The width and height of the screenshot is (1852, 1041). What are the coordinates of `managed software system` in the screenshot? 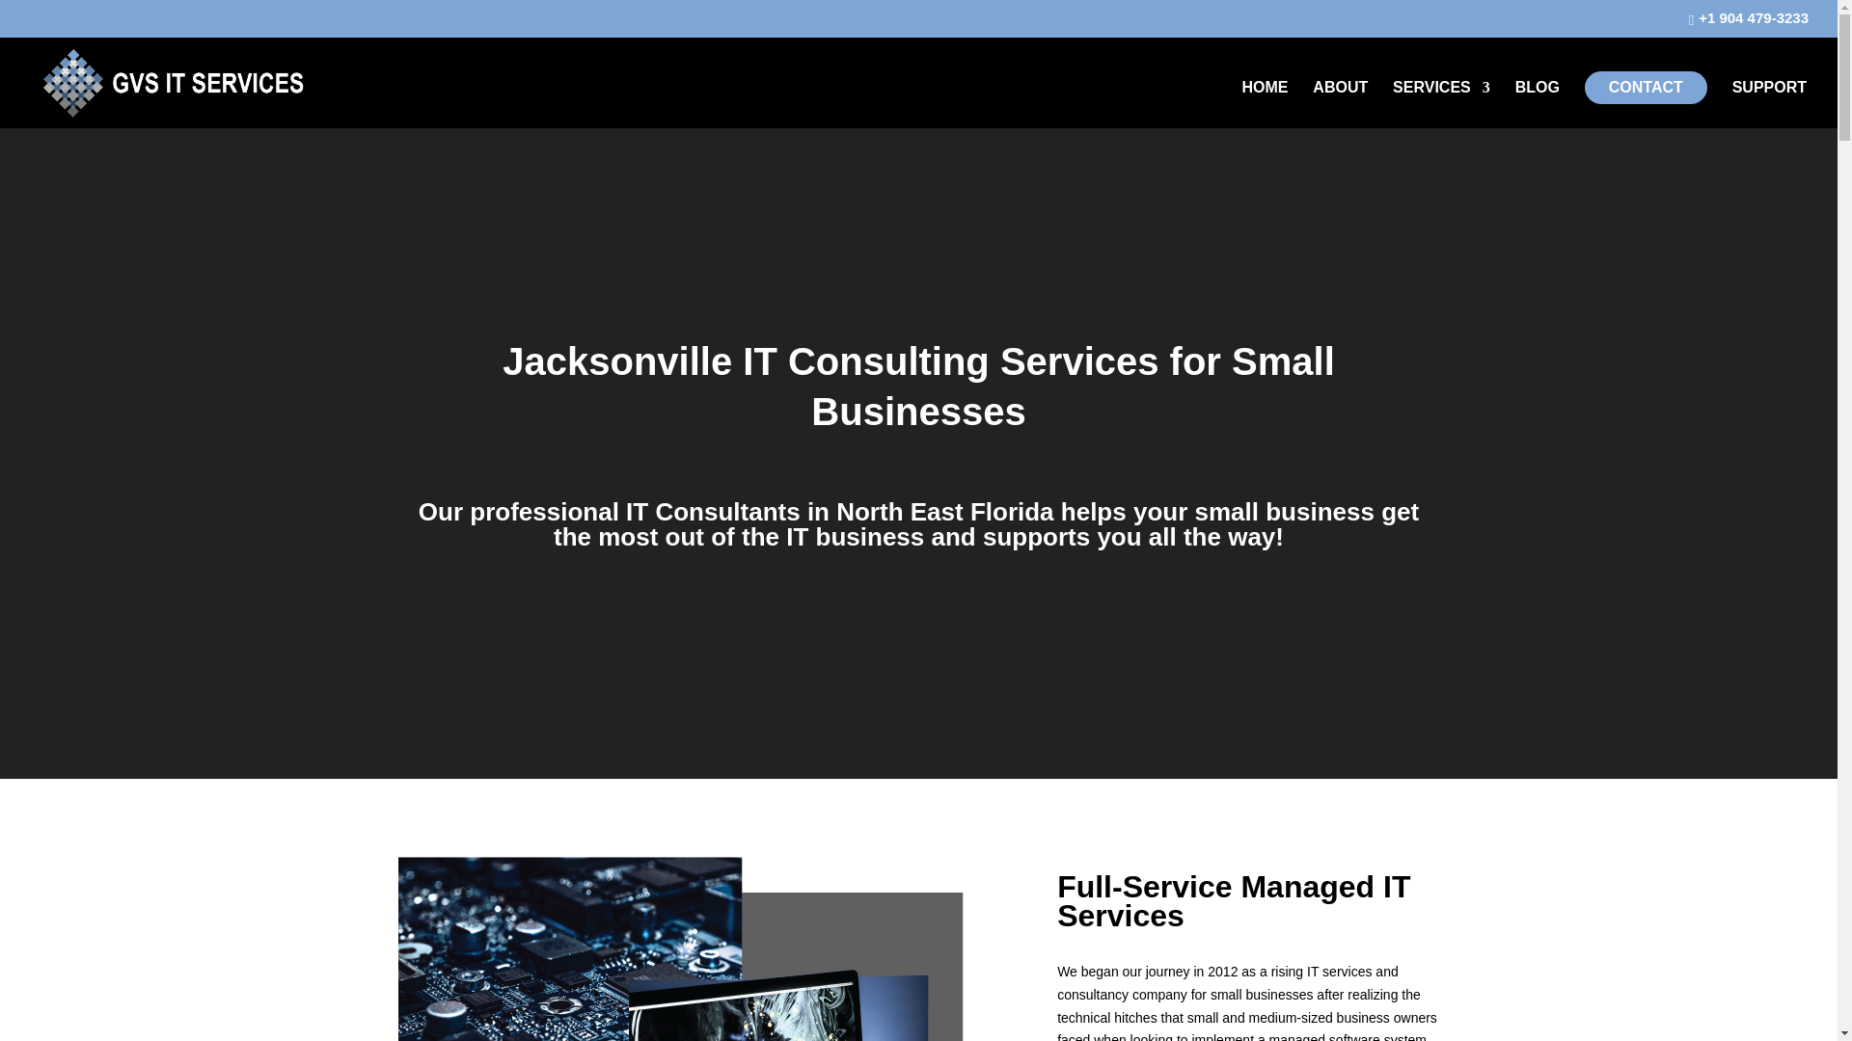 It's located at (1347, 1037).